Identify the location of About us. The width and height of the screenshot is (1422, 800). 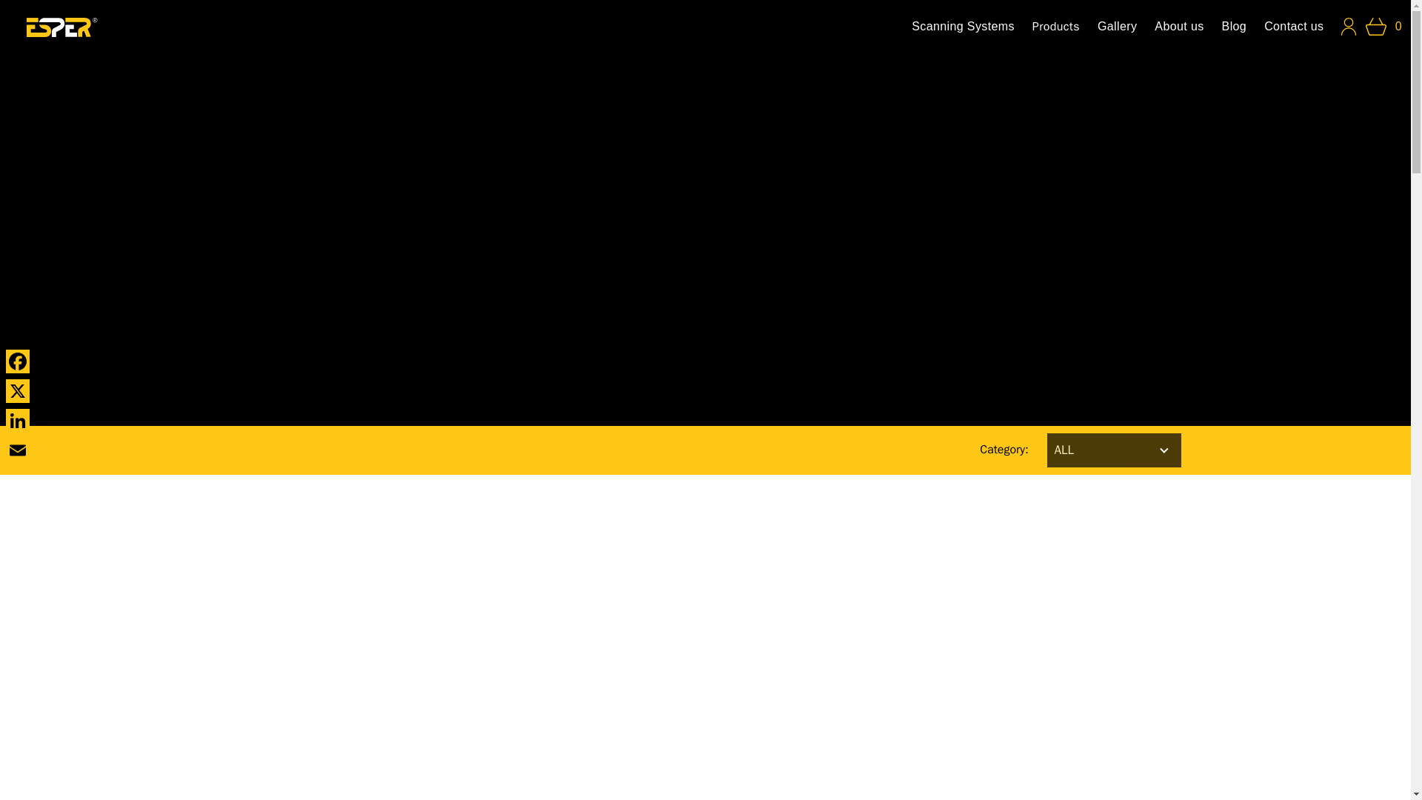
(1179, 26).